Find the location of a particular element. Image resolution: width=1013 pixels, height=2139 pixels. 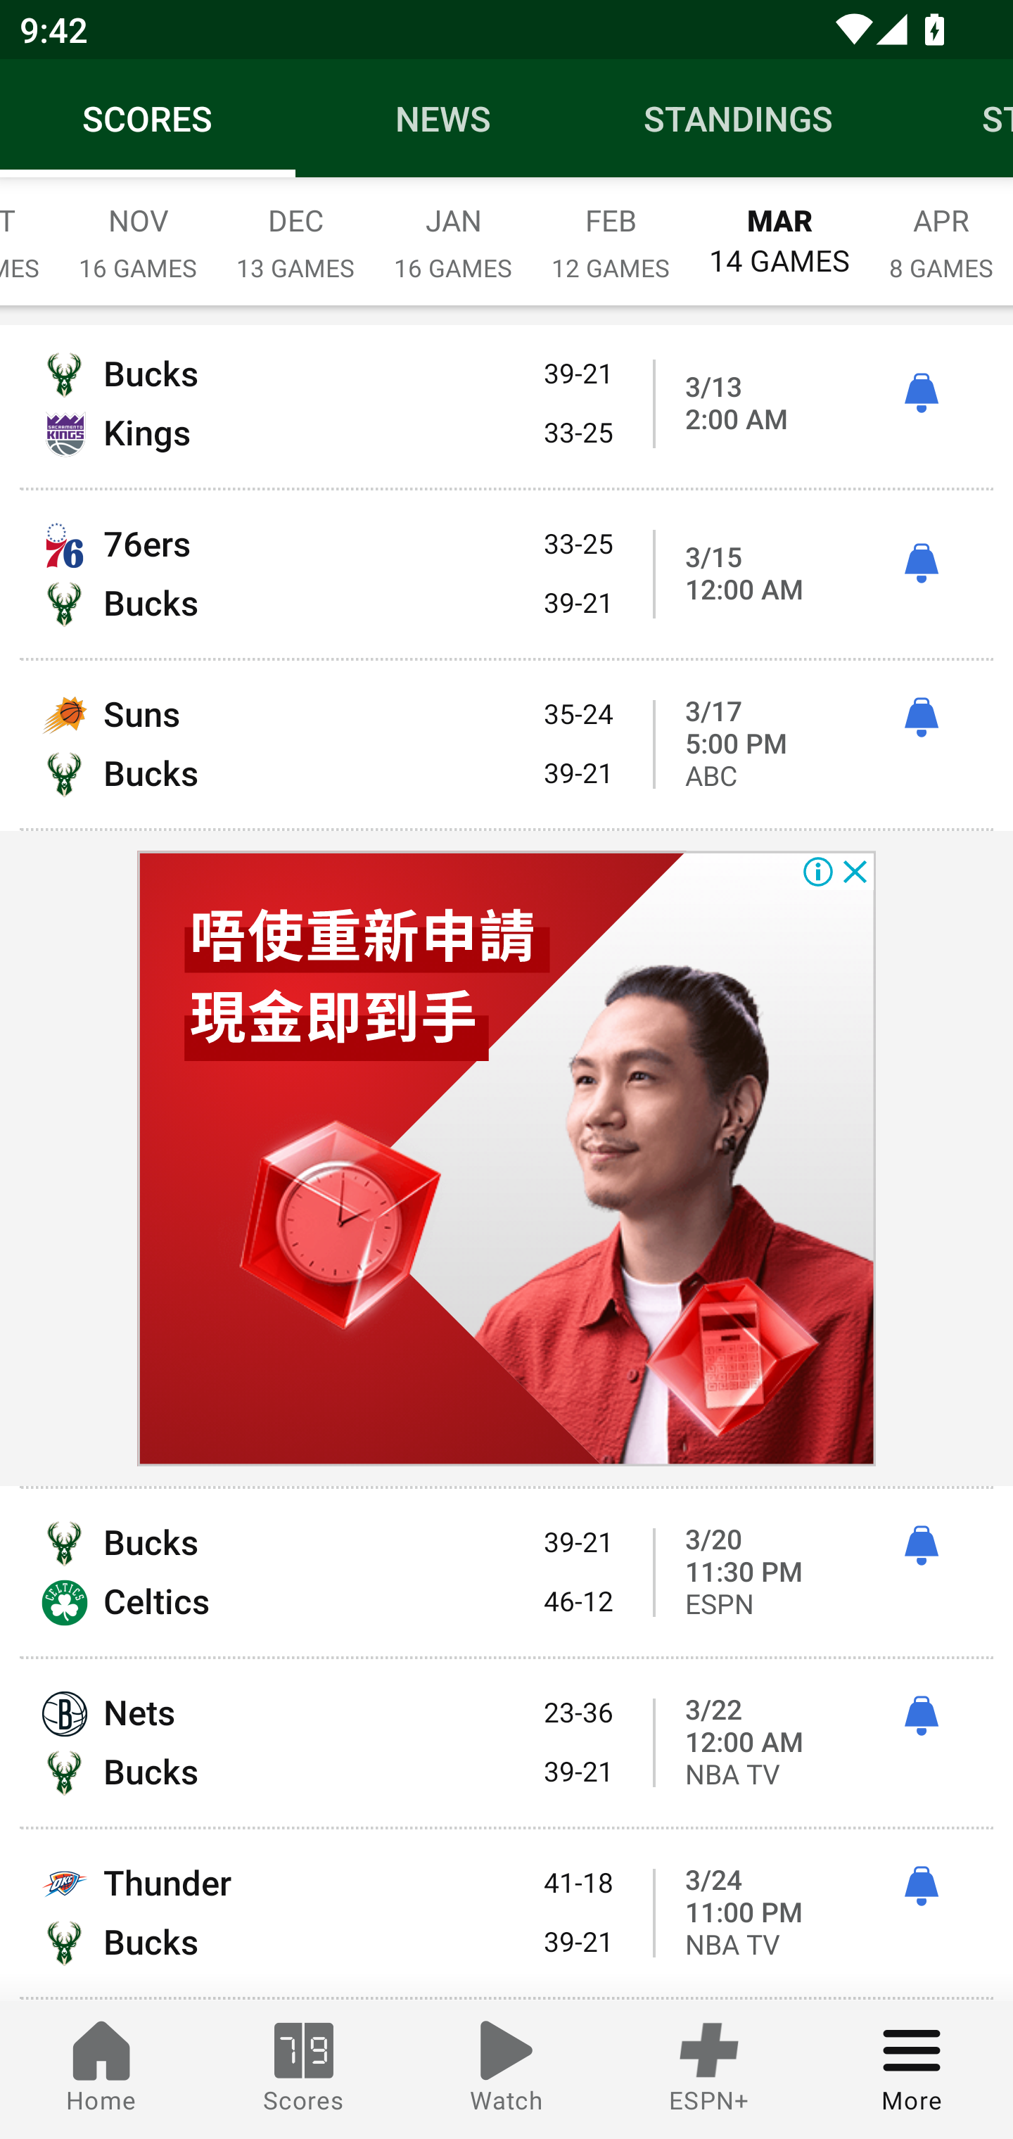

Scores is located at coordinates (304, 2070).